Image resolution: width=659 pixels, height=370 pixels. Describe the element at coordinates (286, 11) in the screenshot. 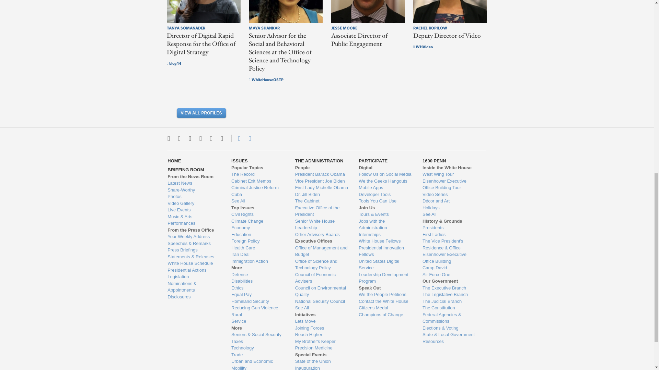

I see `Maya Shankar` at that location.